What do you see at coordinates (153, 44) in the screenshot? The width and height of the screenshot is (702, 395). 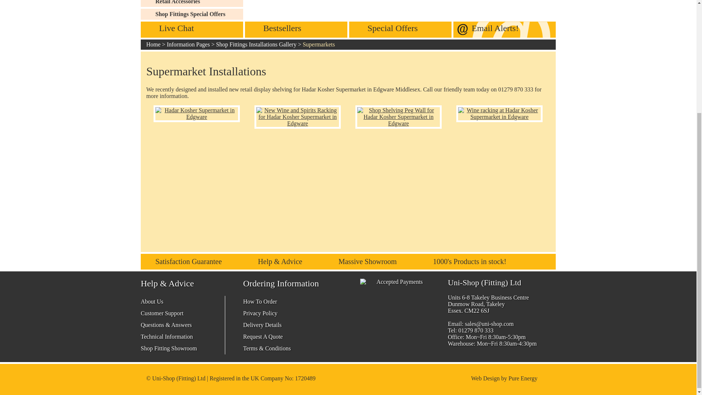 I see `Home` at bounding box center [153, 44].